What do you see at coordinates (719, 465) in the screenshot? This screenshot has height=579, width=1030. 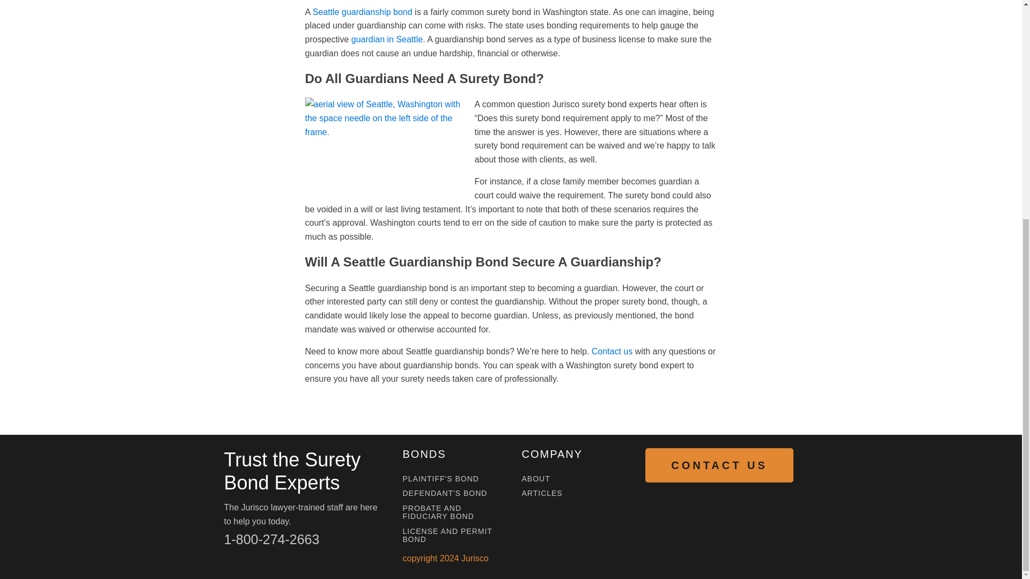 I see `CONTACT US` at bounding box center [719, 465].